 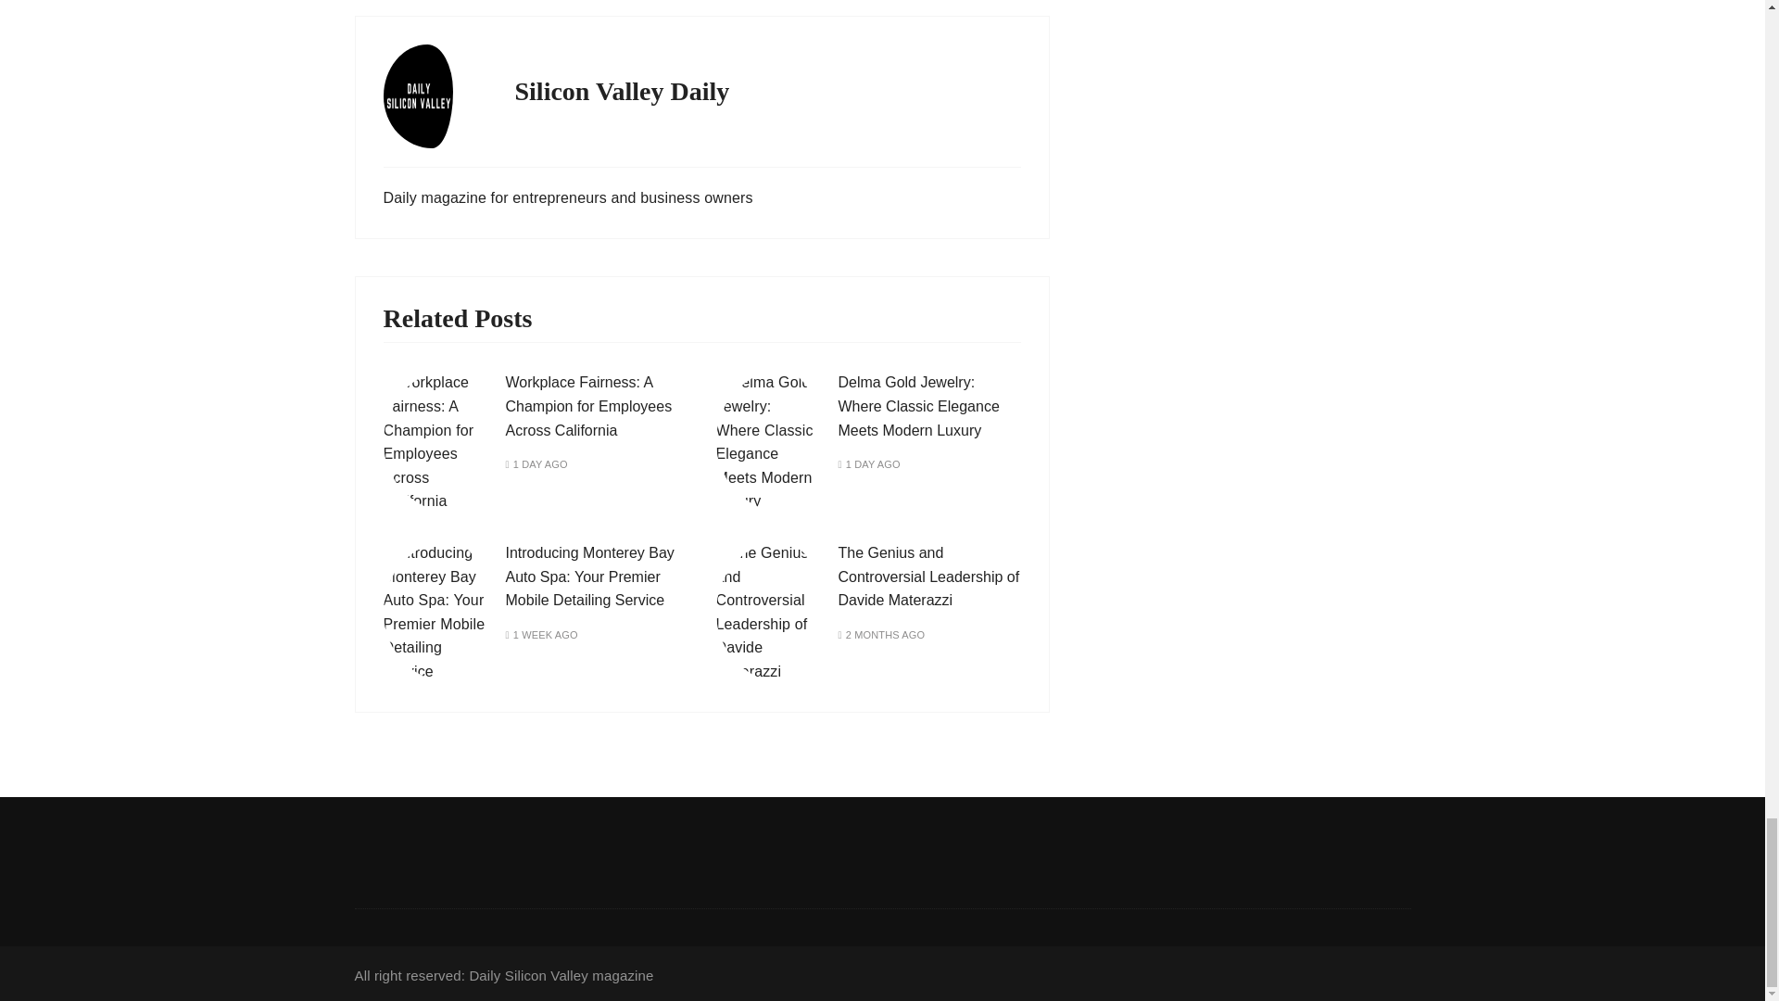 What do you see at coordinates (928, 576) in the screenshot?
I see `The Genius and Controversial Leadership of Davide Materazzi` at bounding box center [928, 576].